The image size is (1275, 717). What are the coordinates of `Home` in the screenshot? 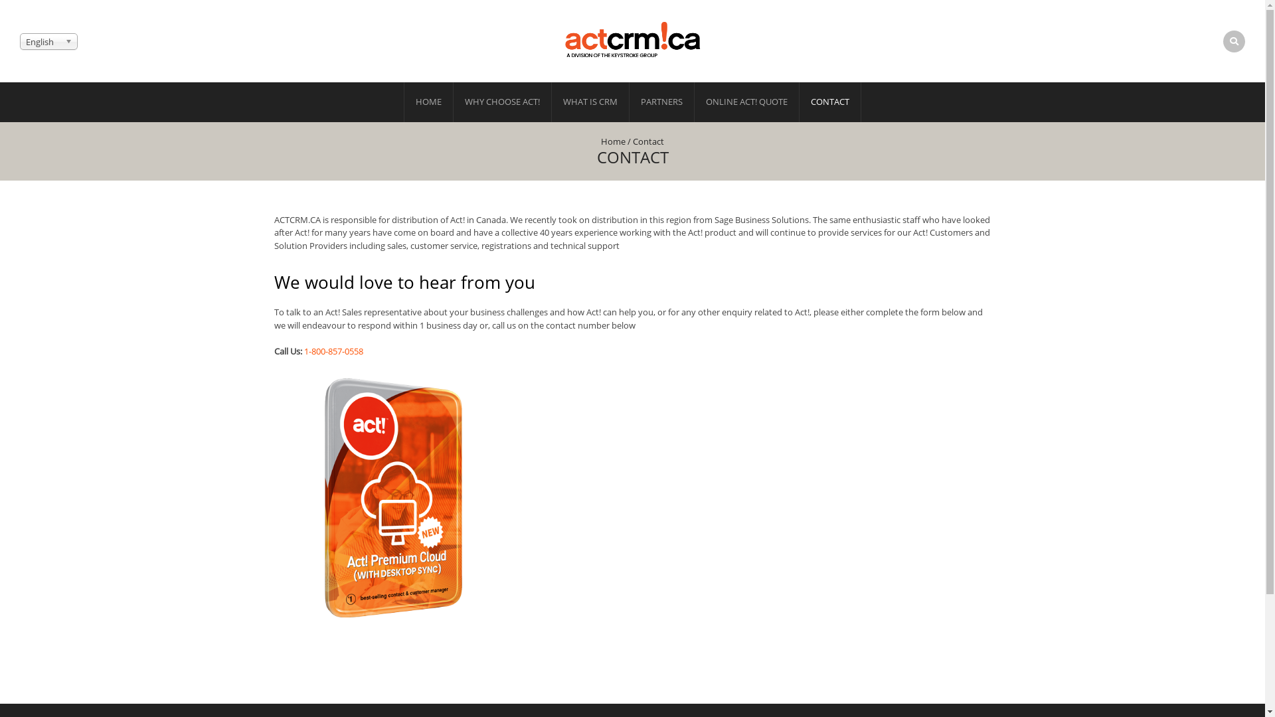 It's located at (614, 141).